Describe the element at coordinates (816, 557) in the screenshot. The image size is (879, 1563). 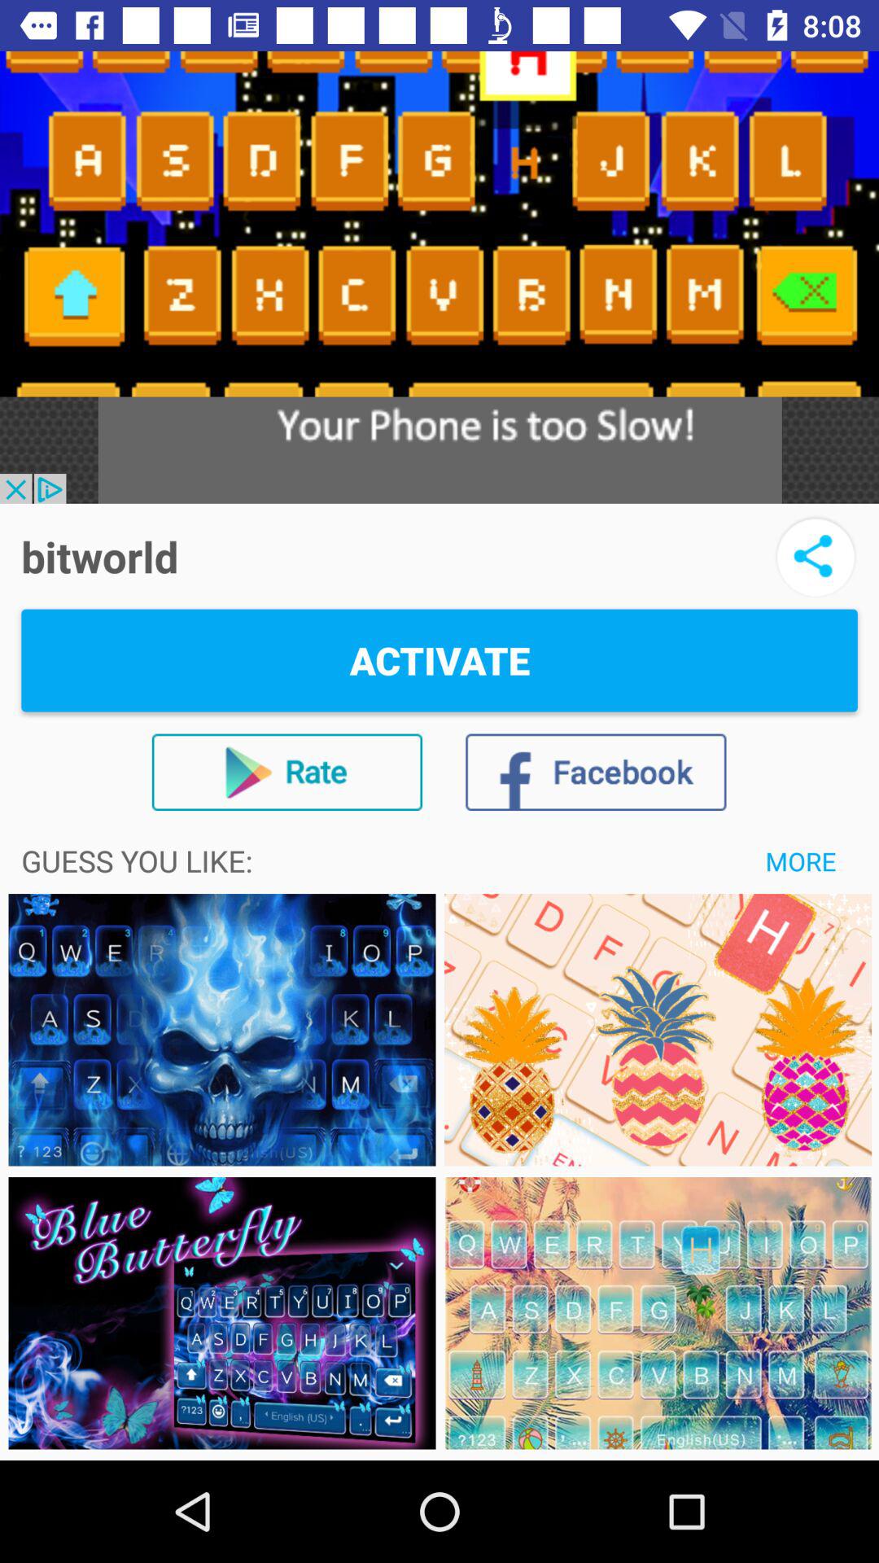
I see `select item next to bitworld icon` at that location.